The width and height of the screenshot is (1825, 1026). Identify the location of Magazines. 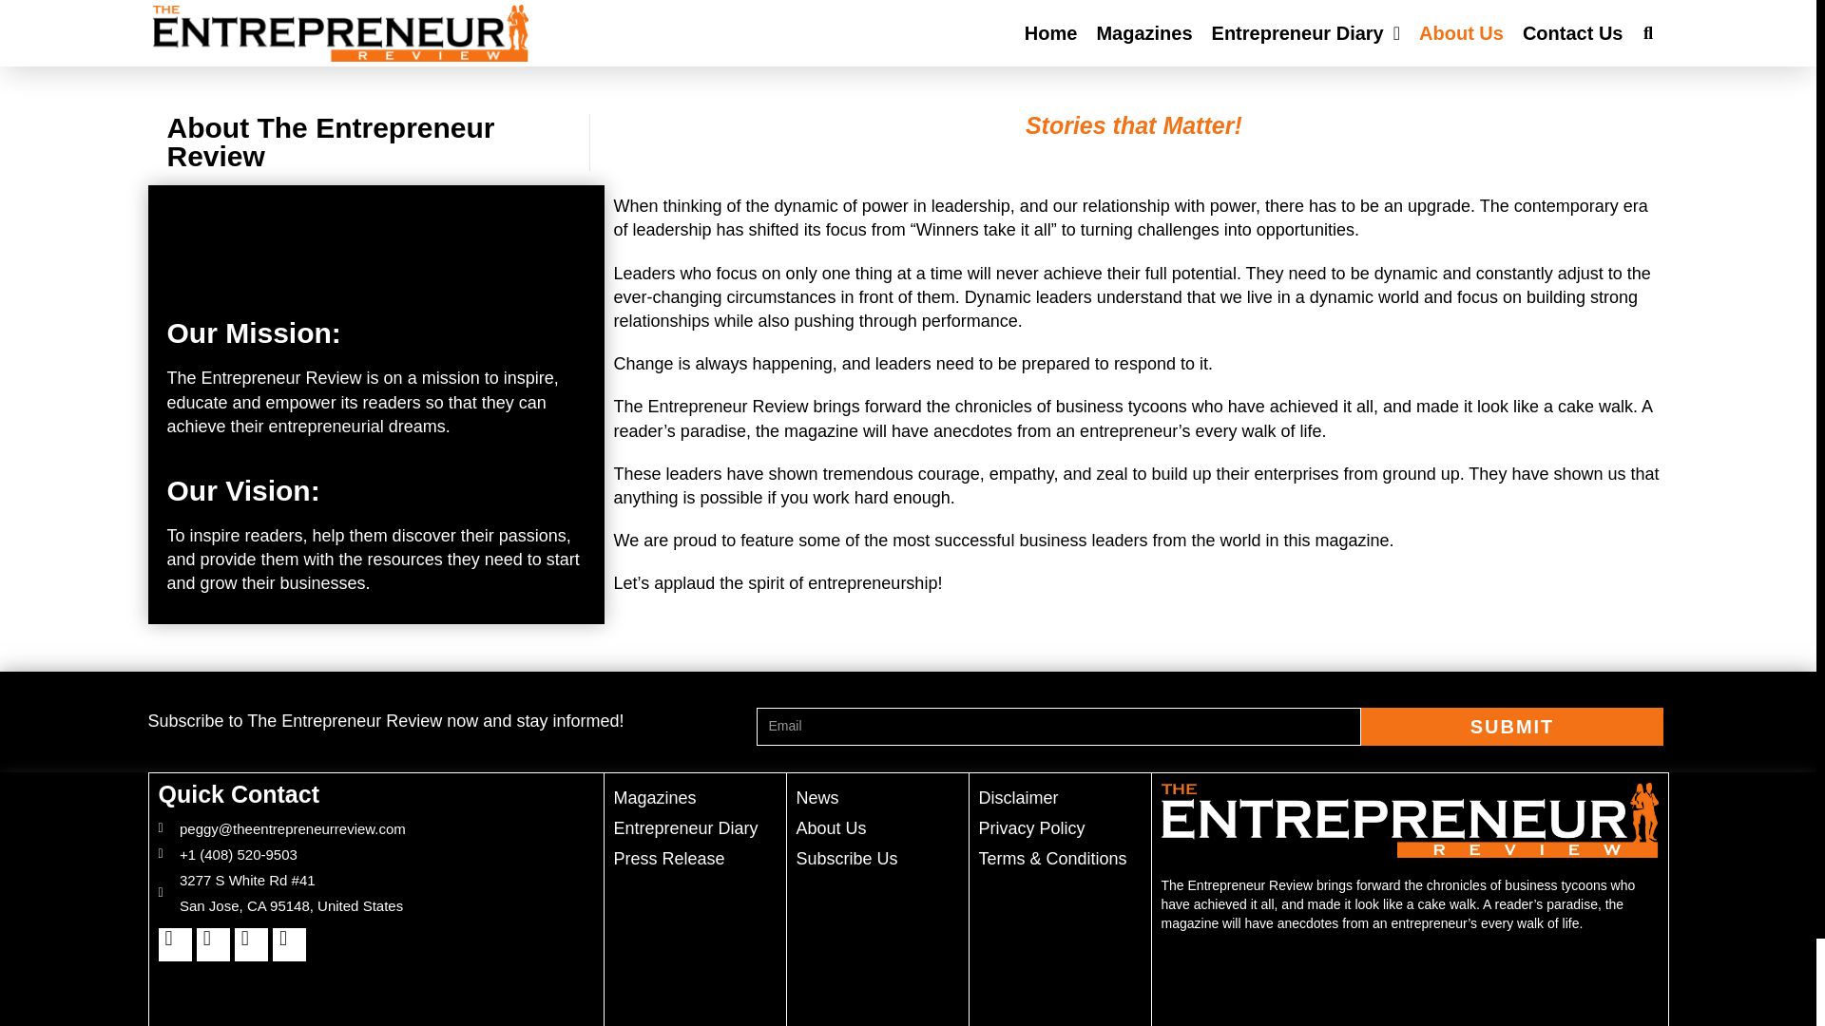
(1143, 32).